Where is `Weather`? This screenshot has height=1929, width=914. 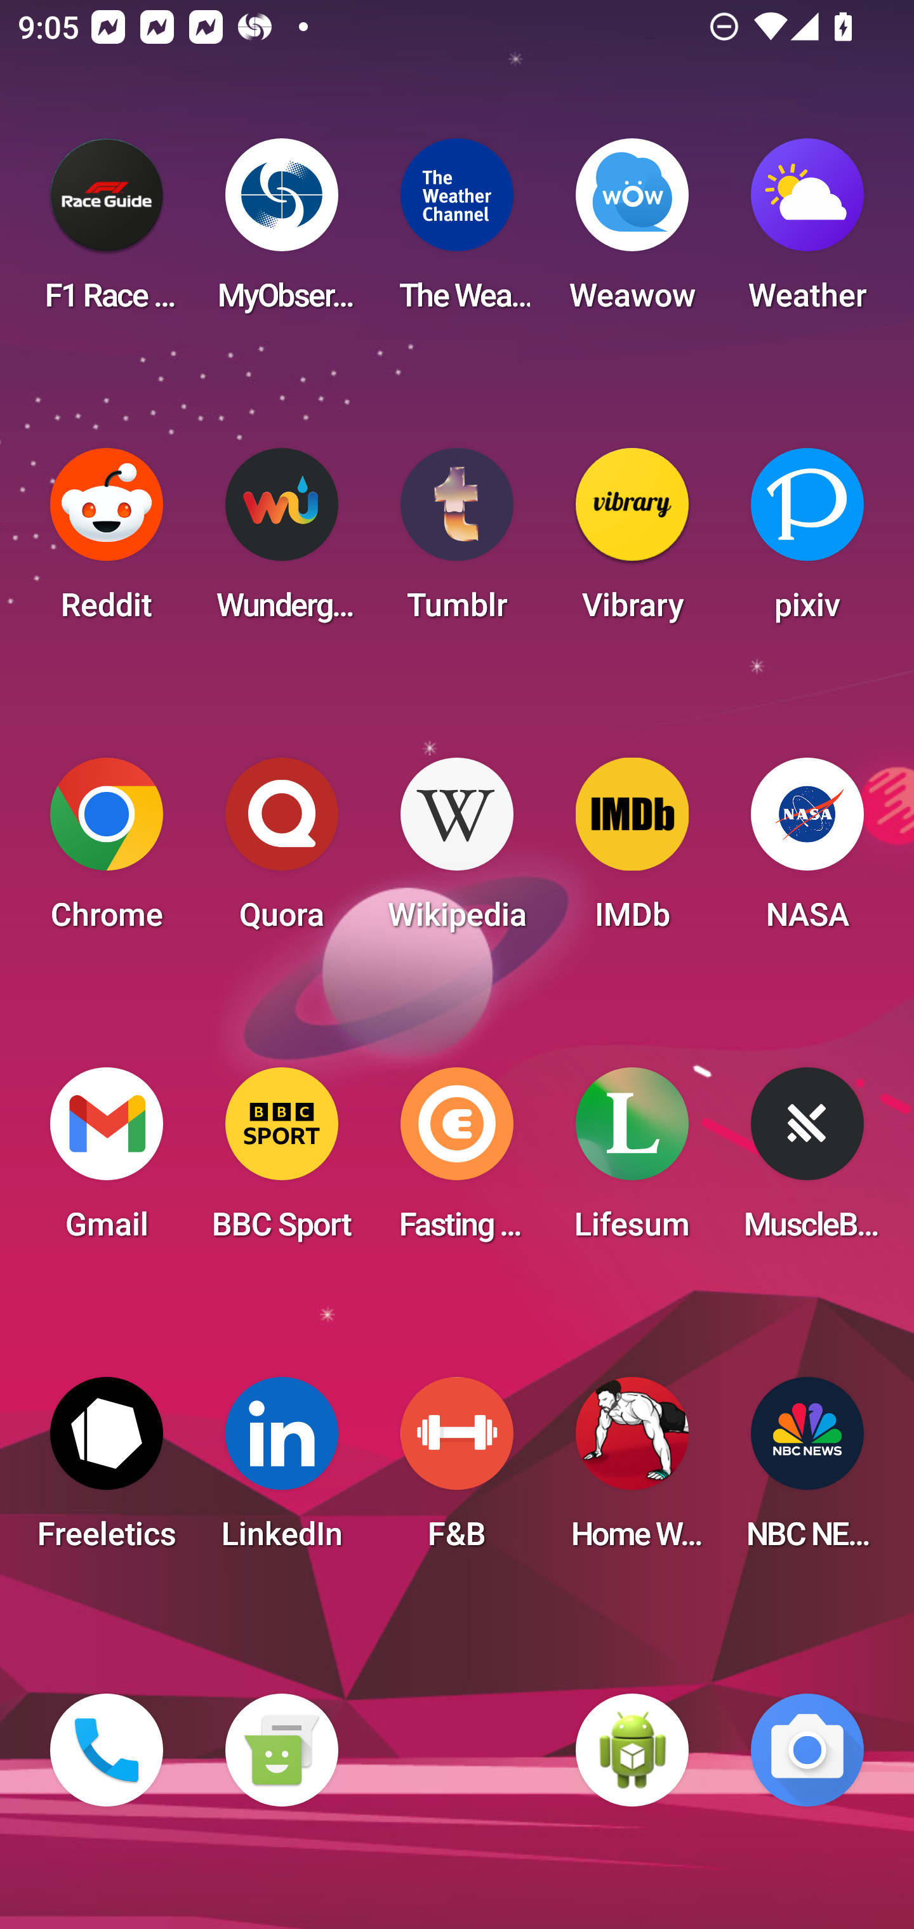
Weather is located at coordinates (807, 232).